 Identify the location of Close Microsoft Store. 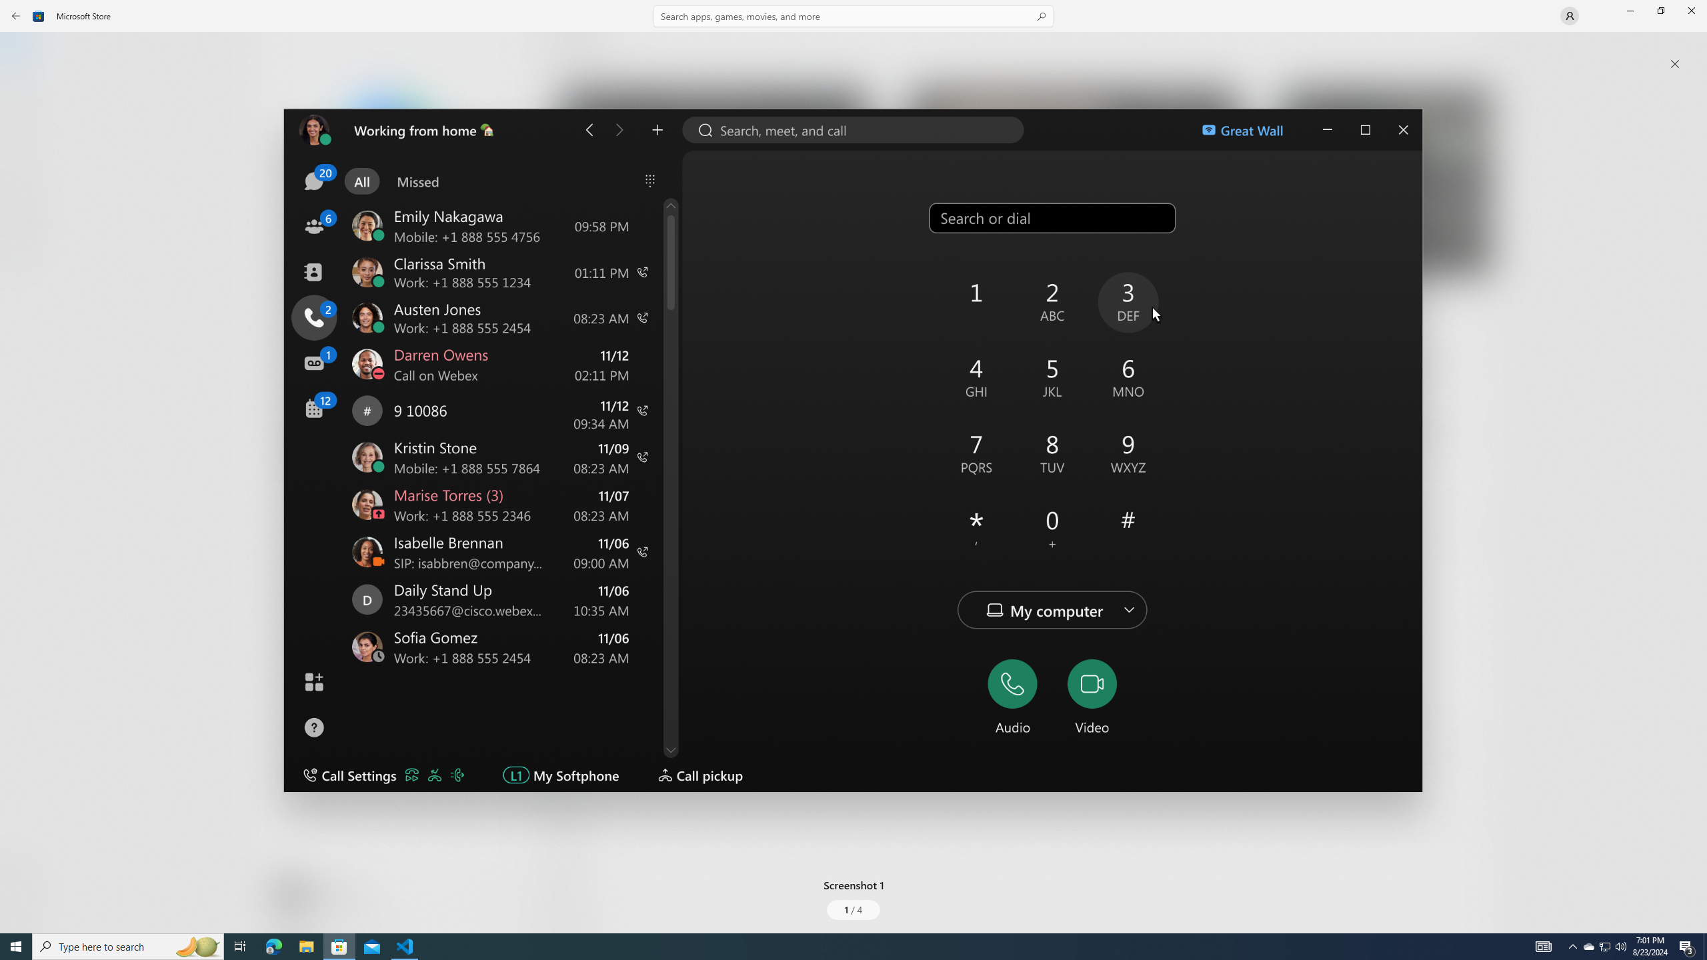
(1691, 11).